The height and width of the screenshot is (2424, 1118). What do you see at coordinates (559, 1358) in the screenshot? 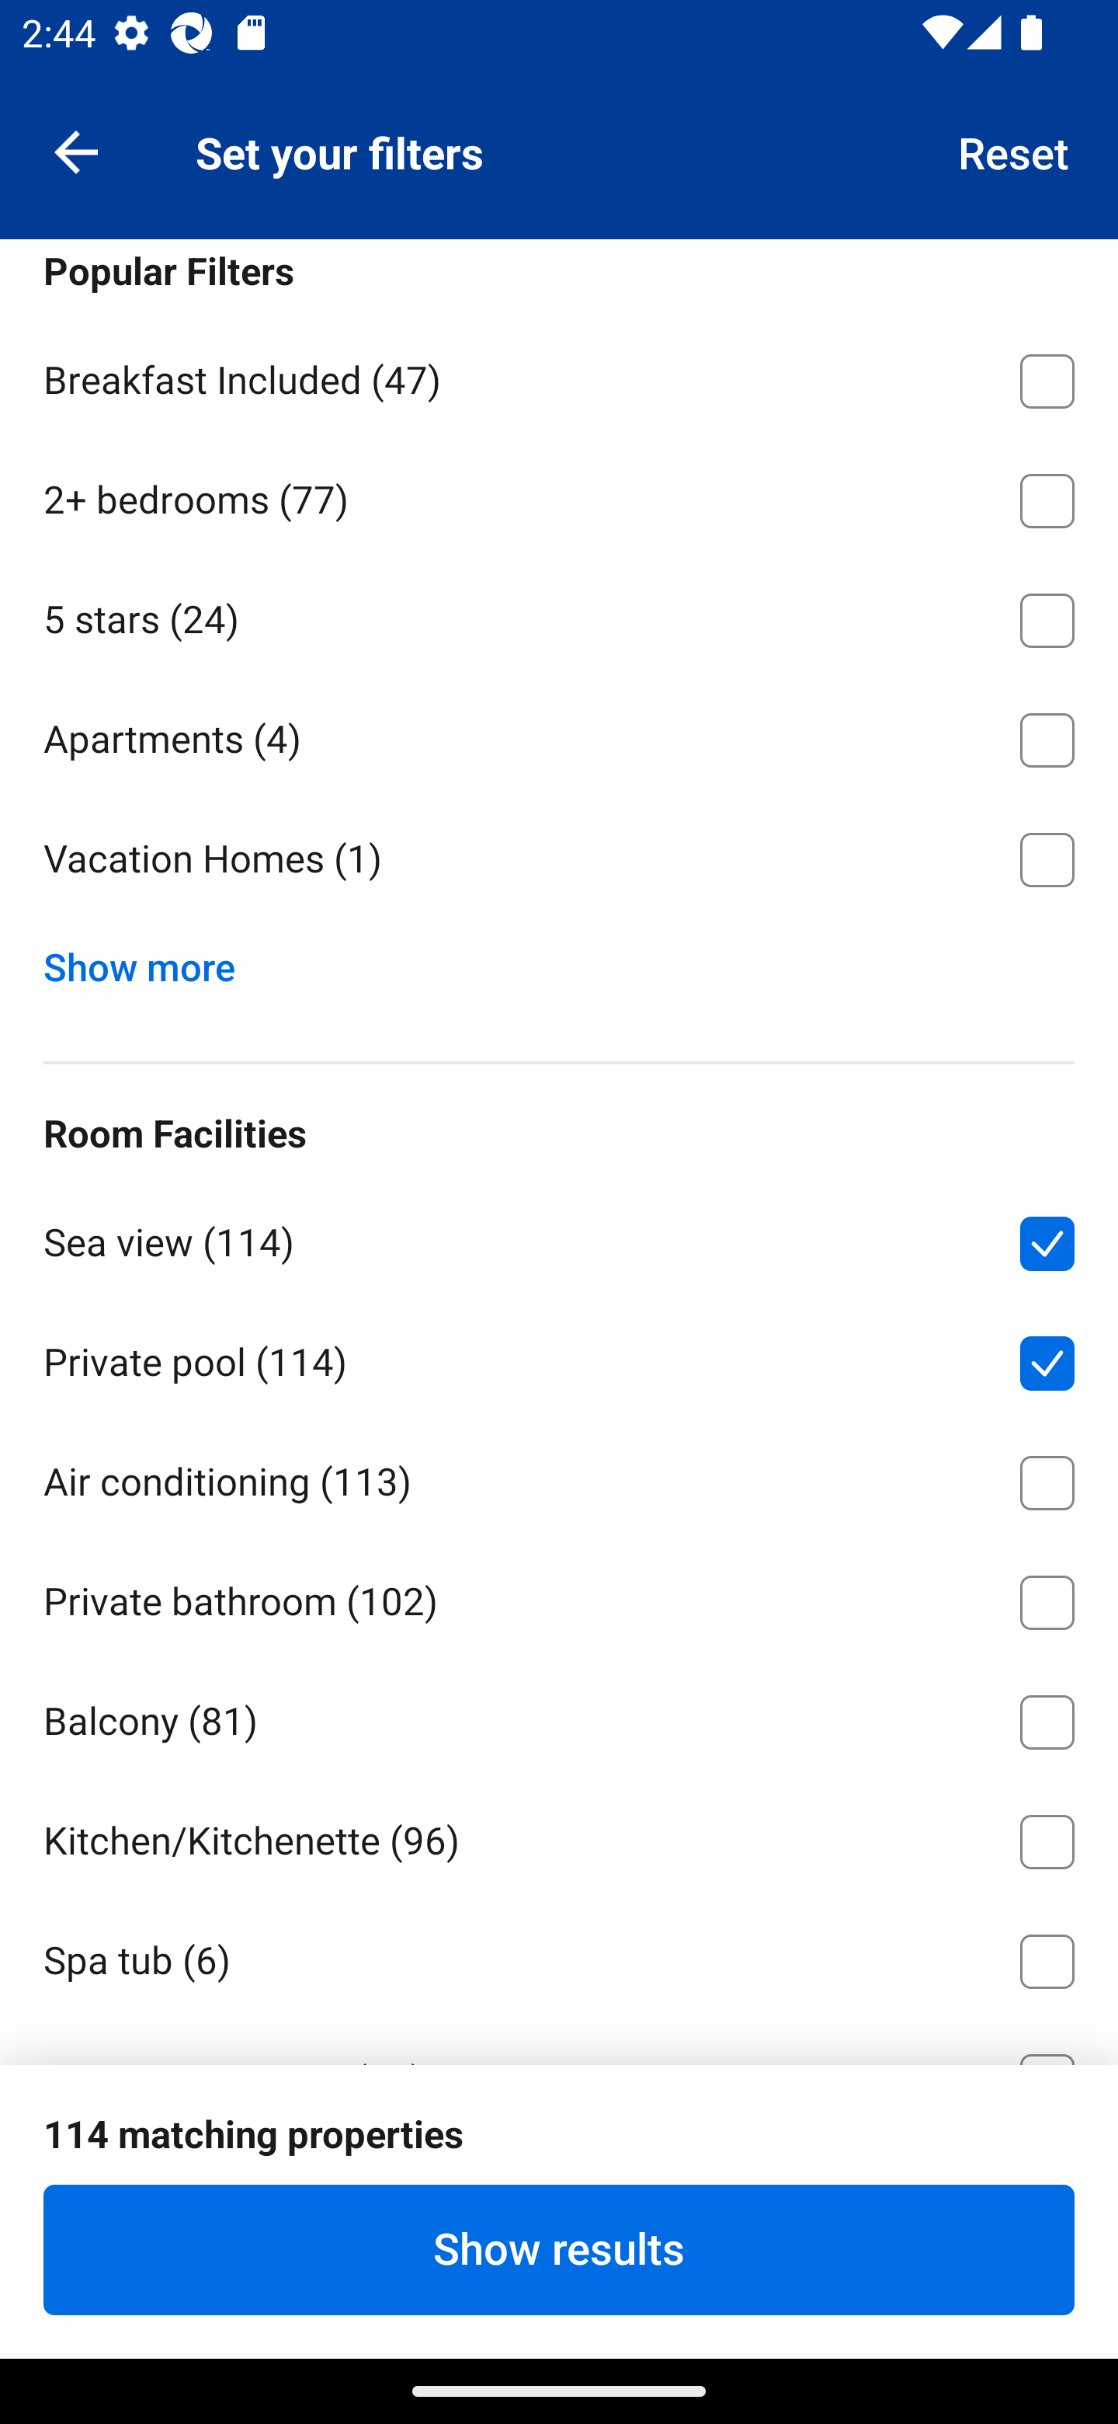
I see `Private pool ⁦(114)` at bounding box center [559, 1358].